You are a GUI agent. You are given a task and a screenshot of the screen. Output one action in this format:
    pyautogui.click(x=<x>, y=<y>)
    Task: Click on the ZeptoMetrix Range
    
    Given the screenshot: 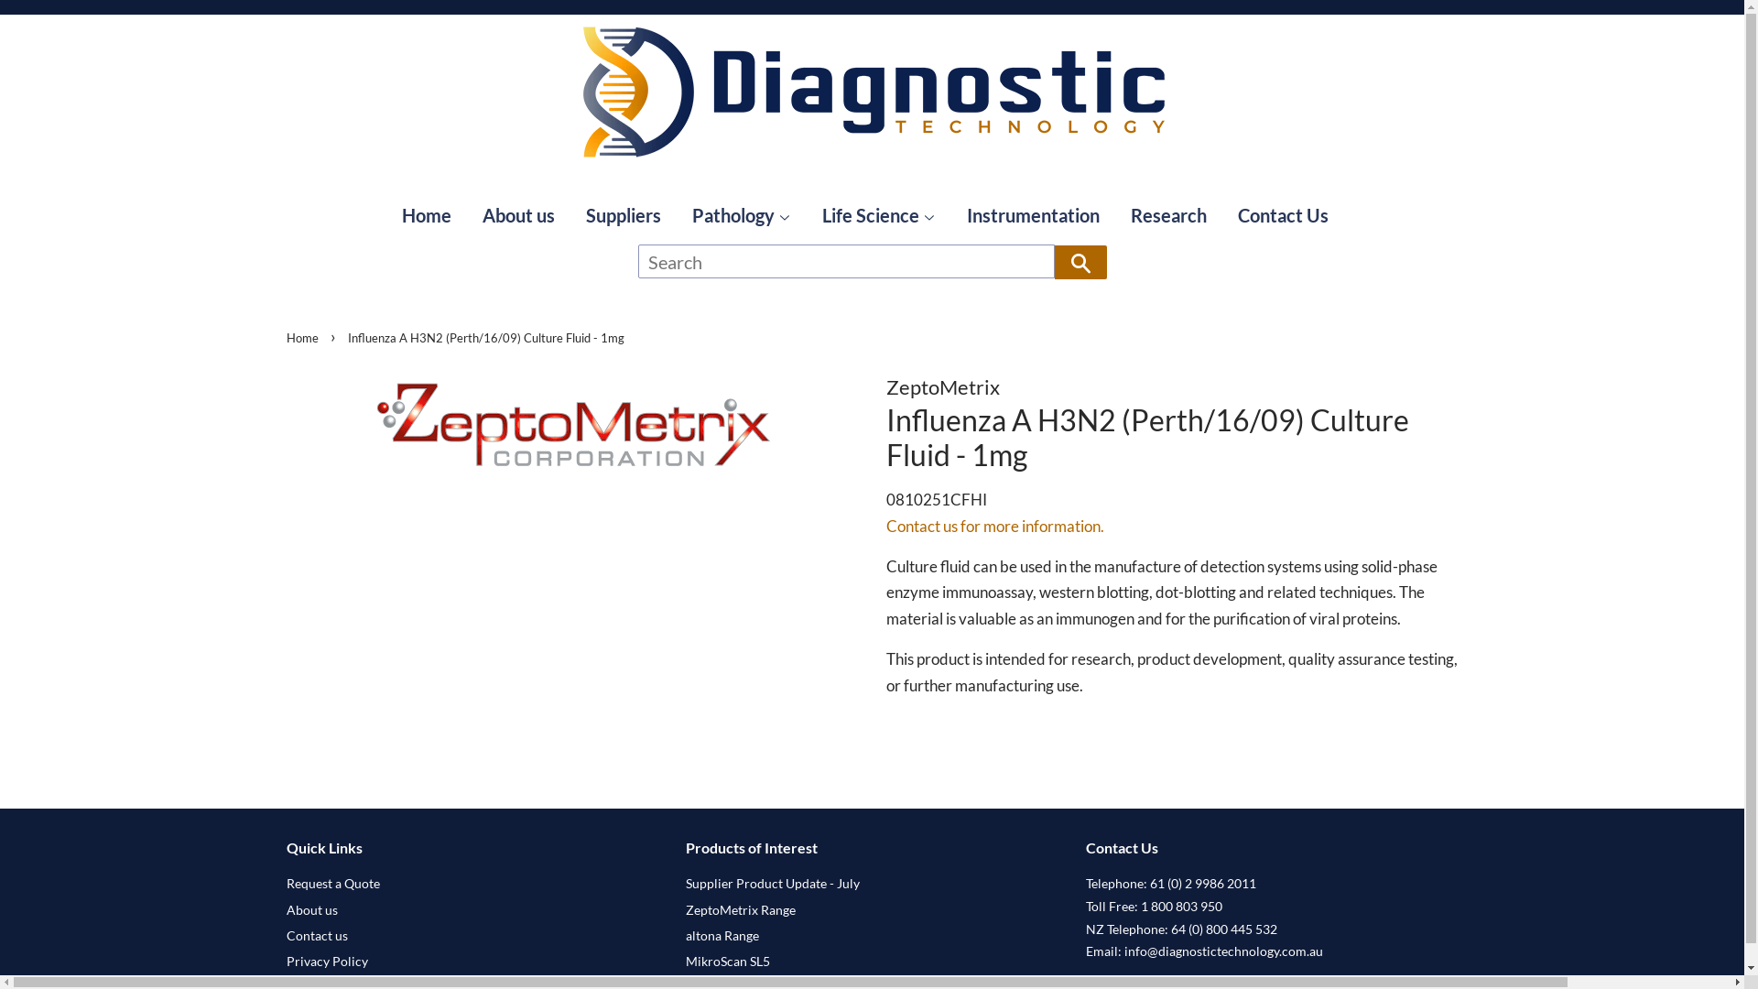 What is the action you would take?
    pyautogui.click(x=741, y=910)
    